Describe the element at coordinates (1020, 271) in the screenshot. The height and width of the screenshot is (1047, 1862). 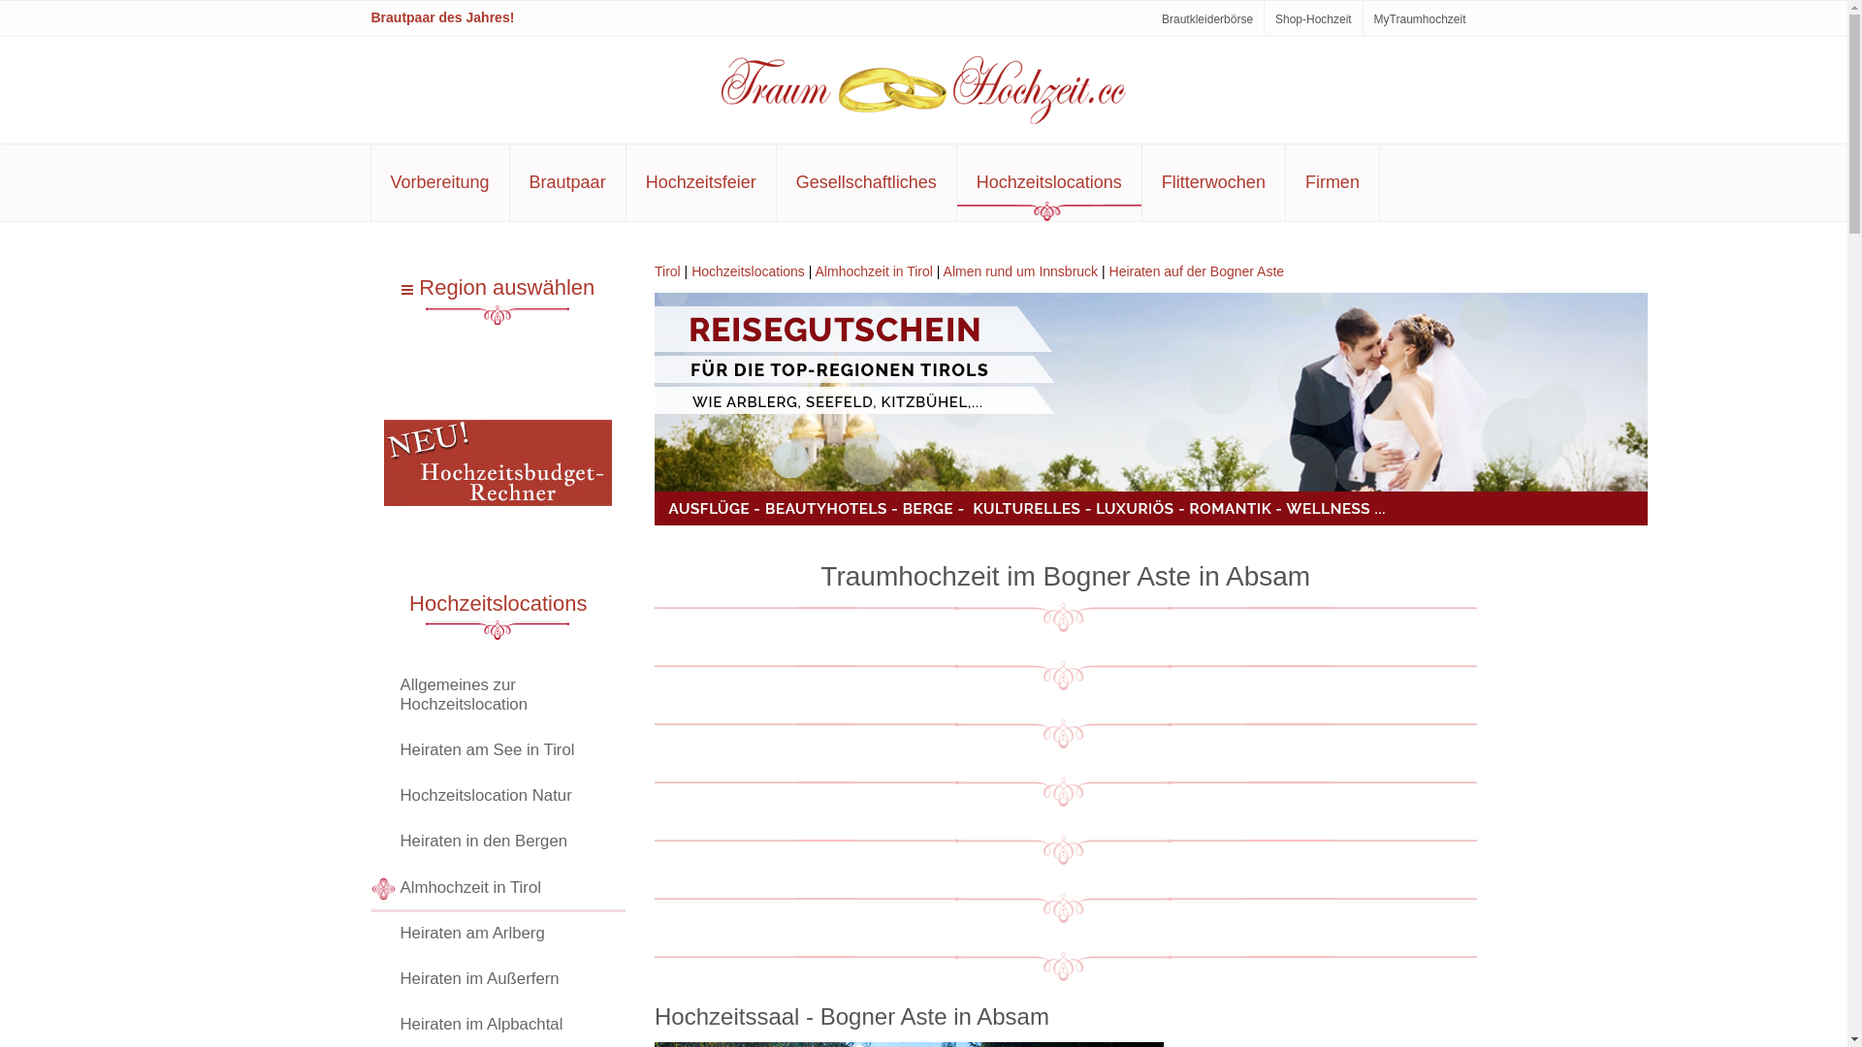
I see `Almen rund um Innsbruck` at that location.